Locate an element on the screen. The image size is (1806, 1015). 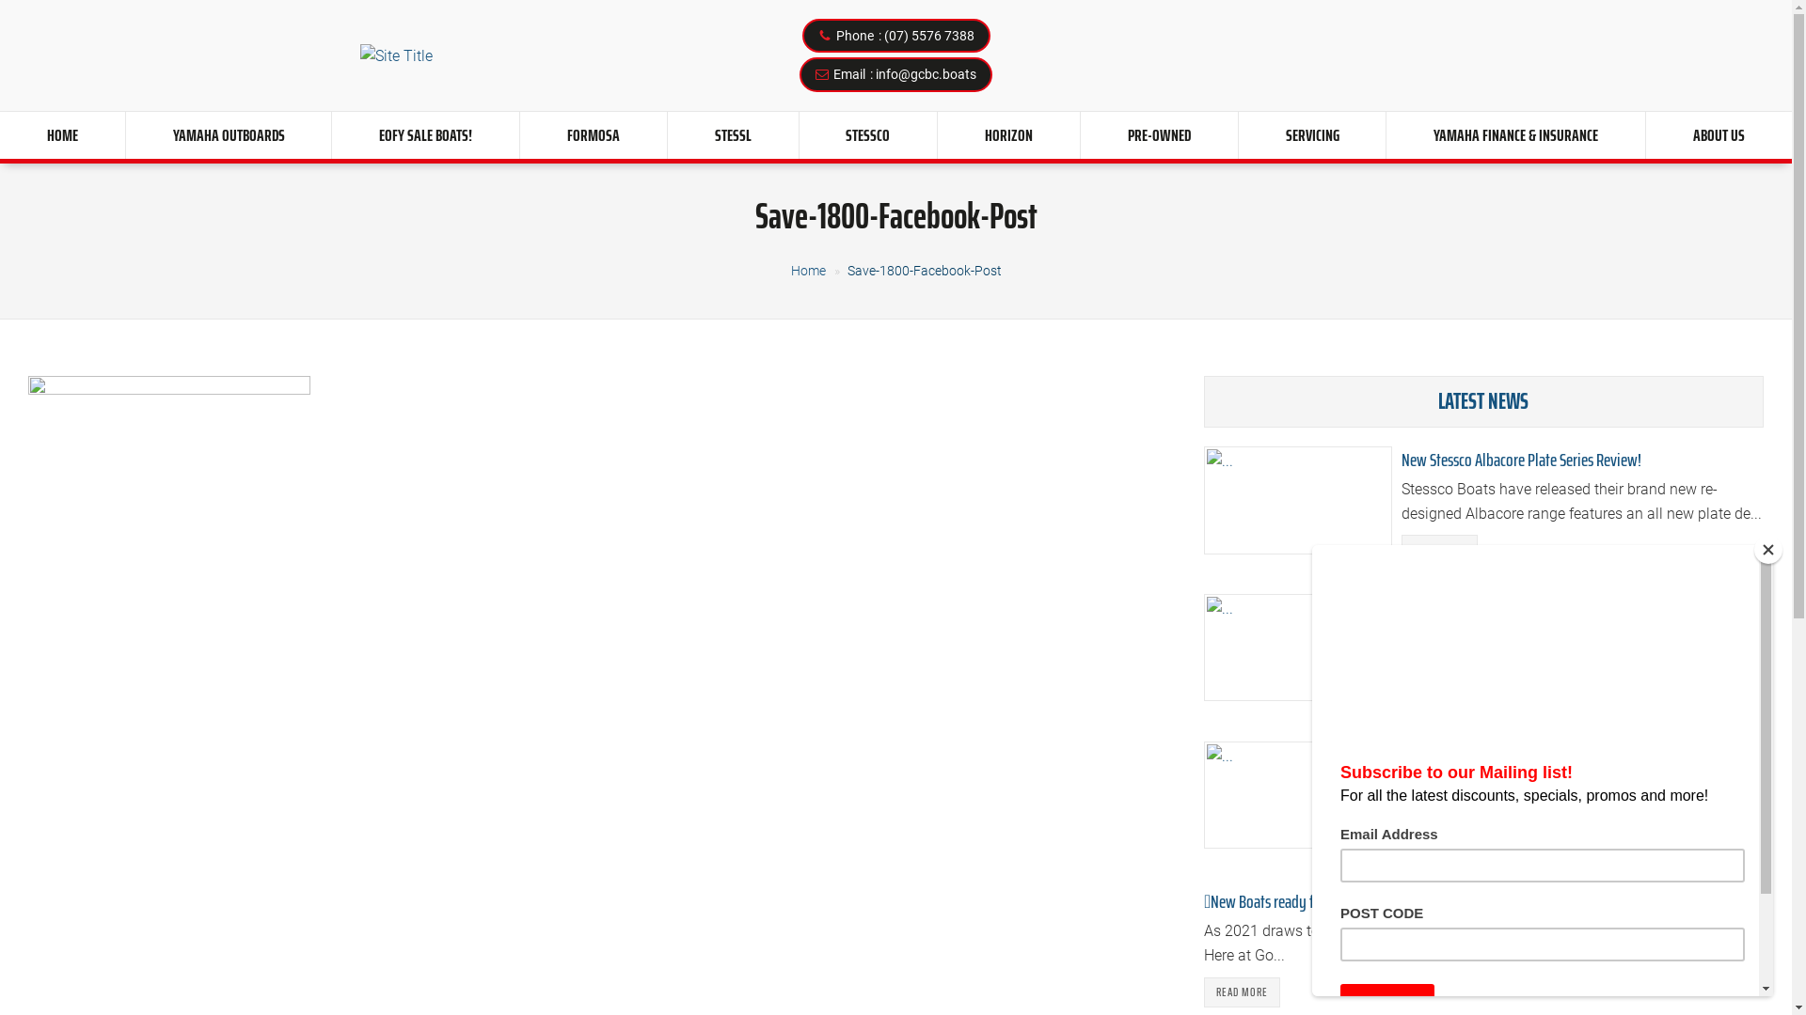
ABOUT US is located at coordinates (1719, 135).